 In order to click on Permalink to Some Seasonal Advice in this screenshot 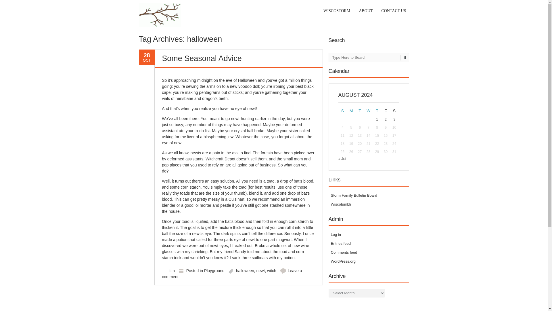, I will do `click(202, 58)`.